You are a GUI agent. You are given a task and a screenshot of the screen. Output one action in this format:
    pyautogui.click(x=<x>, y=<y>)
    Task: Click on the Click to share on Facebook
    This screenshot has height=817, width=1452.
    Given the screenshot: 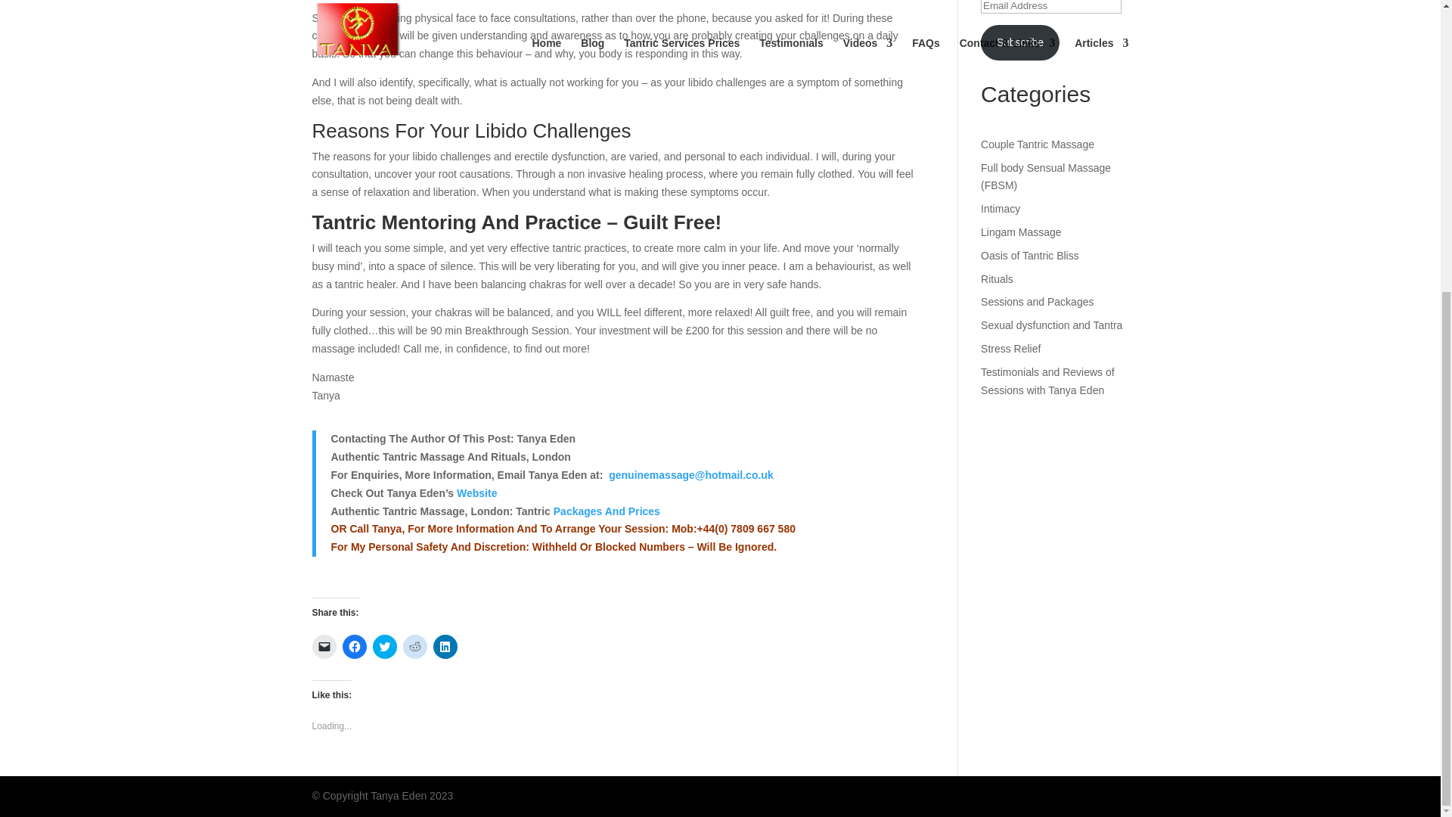 What is the action you would take?
    pyautogui.click(x=353, y=646)
    